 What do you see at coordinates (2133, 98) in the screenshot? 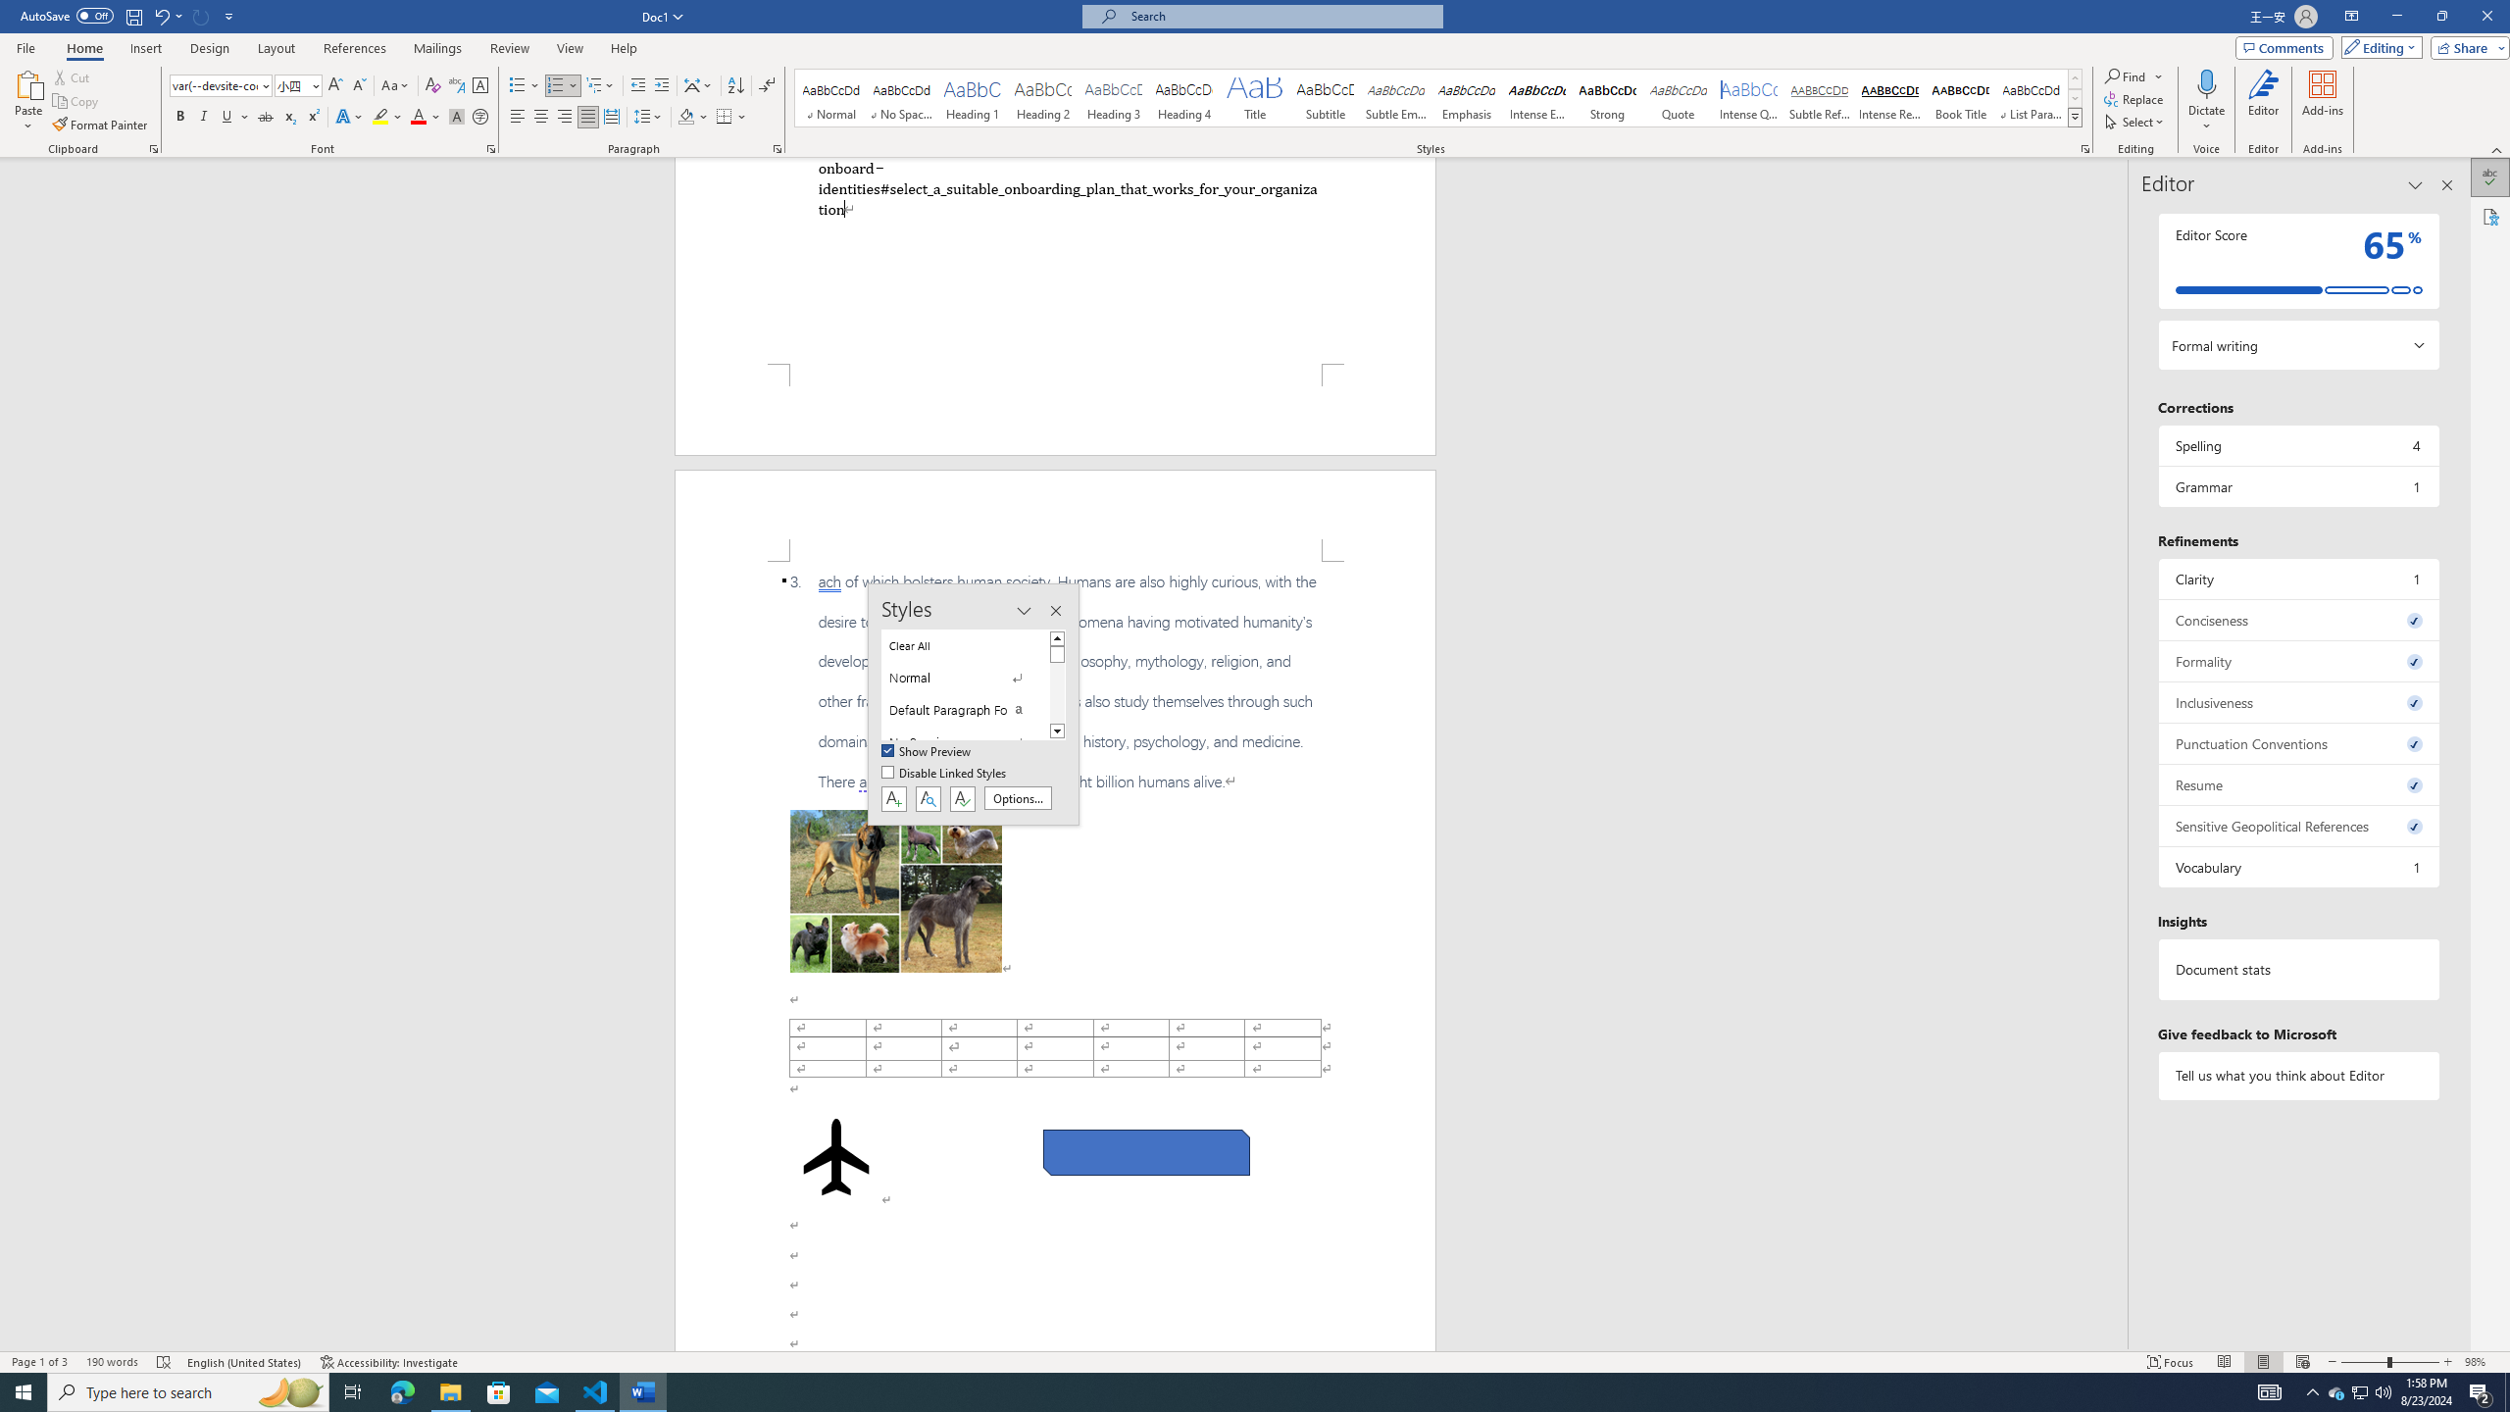
I see `Replace...` at bounding box center [2133, 98].